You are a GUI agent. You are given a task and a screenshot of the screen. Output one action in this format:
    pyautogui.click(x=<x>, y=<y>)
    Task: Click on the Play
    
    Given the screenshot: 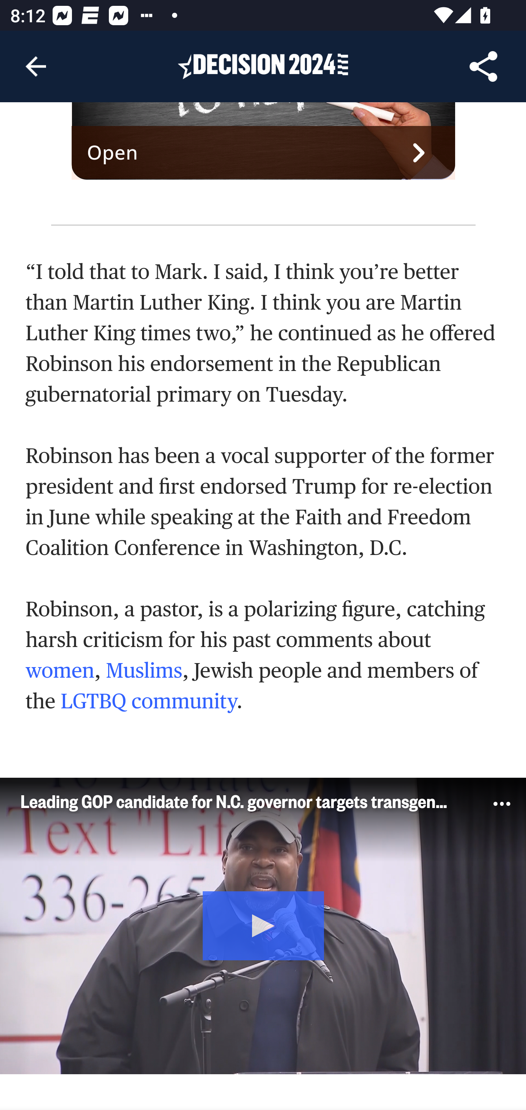 What is the action you would take?
    pyautogui.click(x=263, y=926)
    